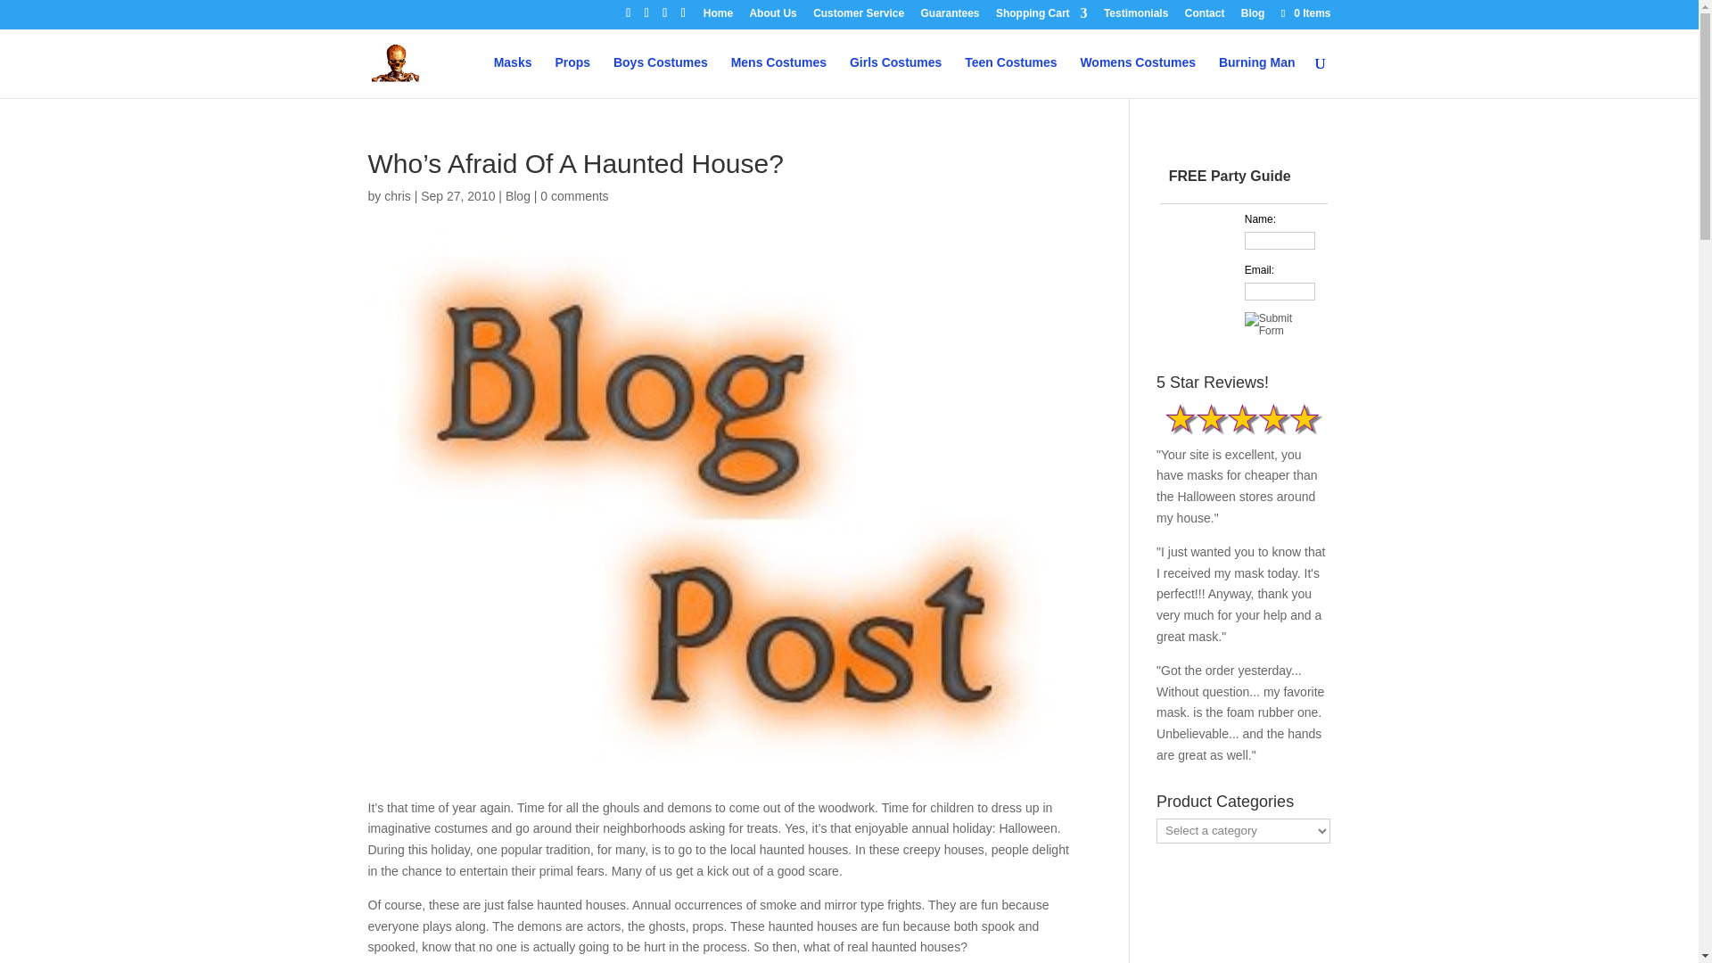 Image resolution: width=1712 pixels, height=963 pixels. I want to click on Guarantees, so click(950, 17).